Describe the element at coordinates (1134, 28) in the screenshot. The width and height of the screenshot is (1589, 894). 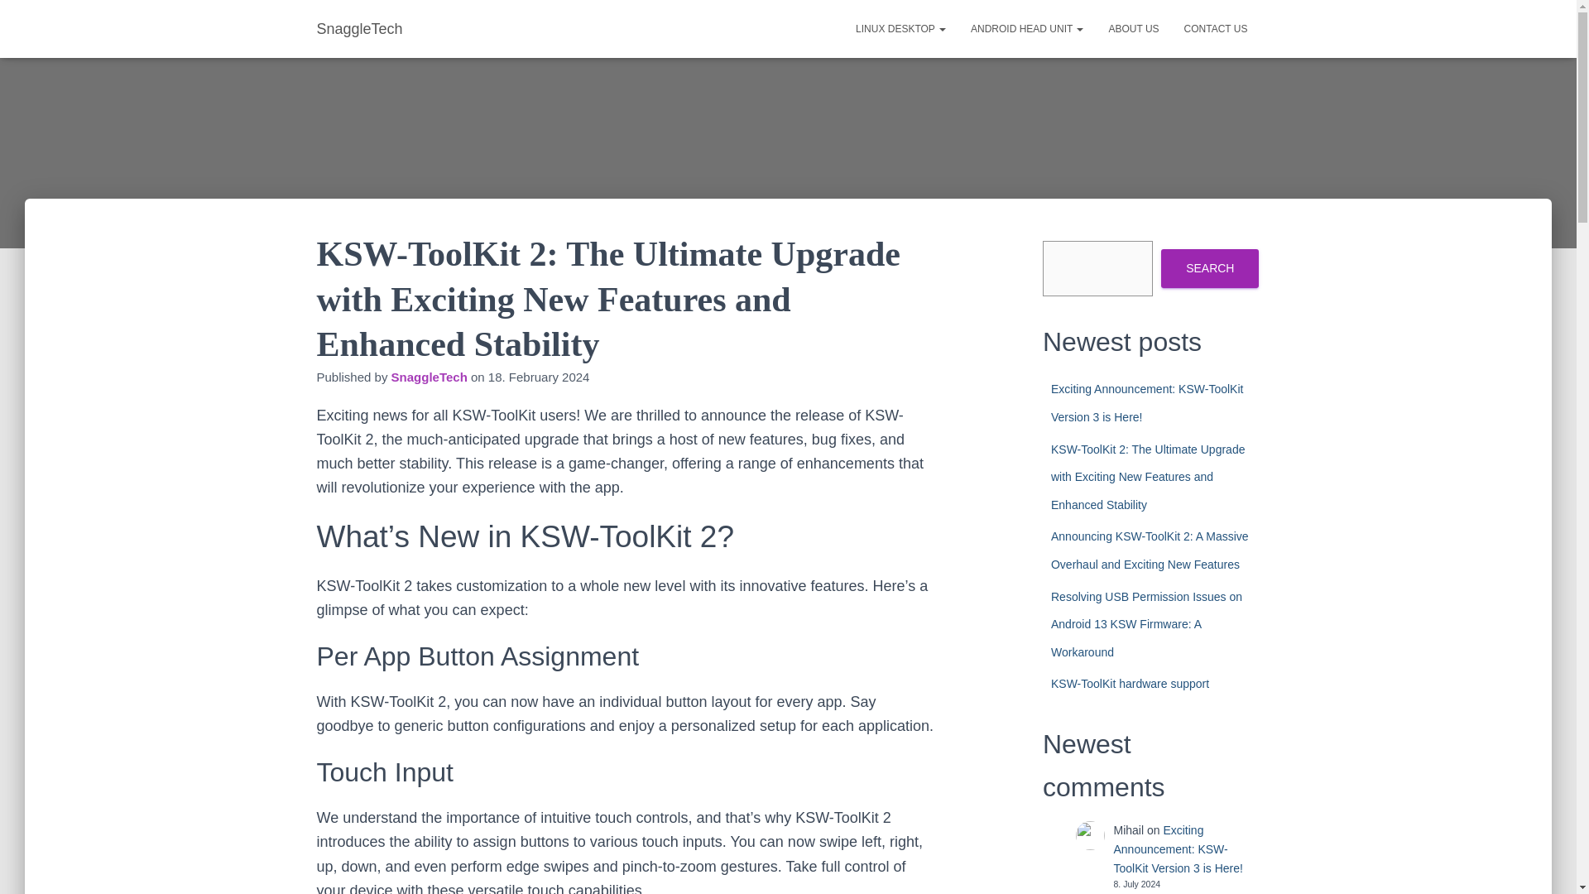
I see `About us` at that location.